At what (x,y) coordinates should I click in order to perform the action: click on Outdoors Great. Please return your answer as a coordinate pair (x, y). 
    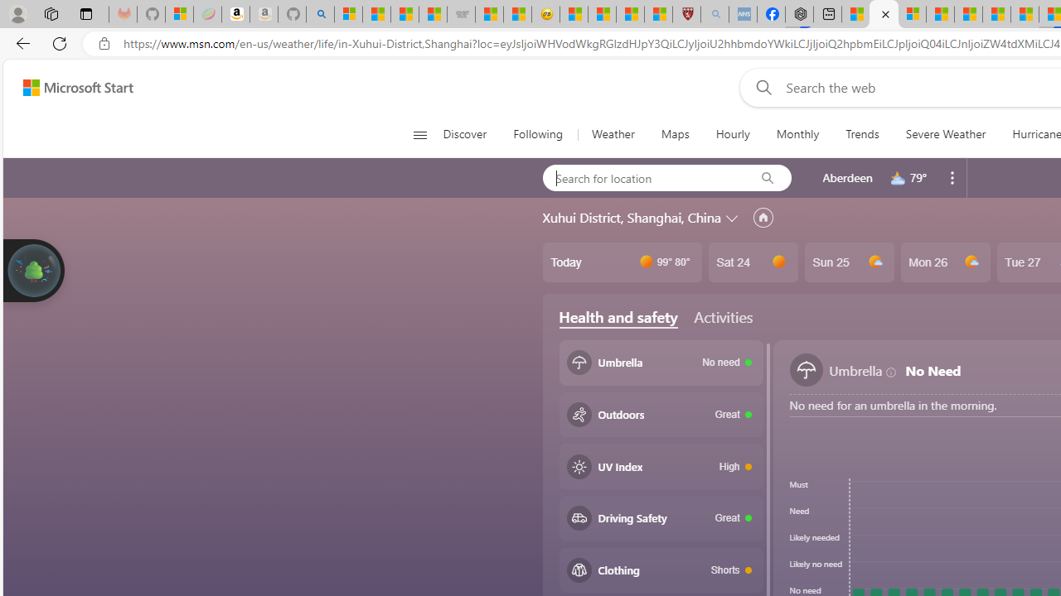
    Looking at the image, I should click on (661, 415).